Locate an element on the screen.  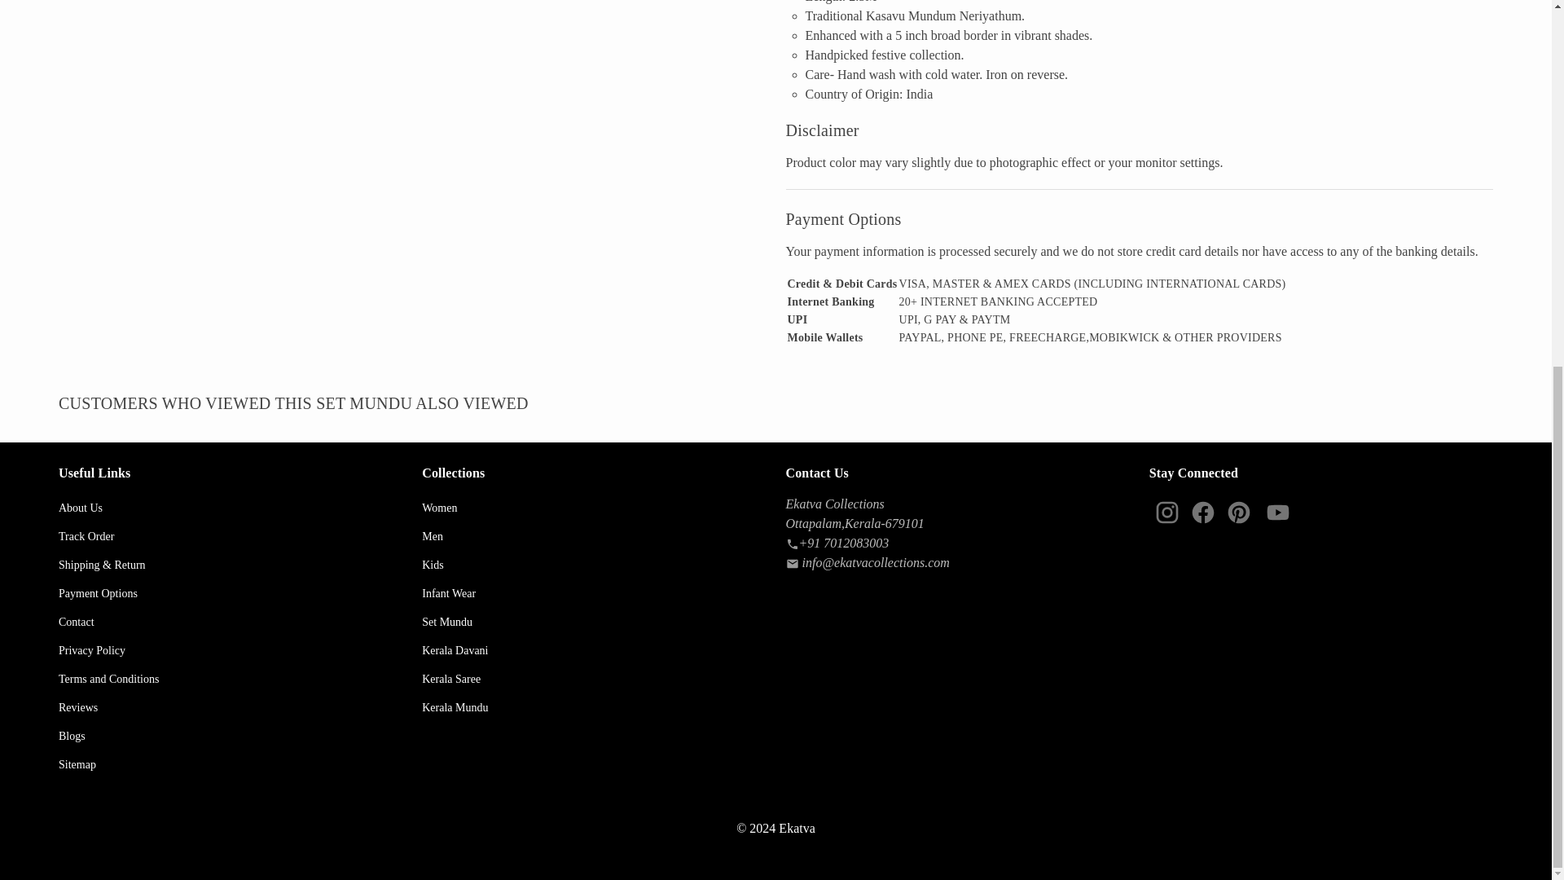
Blogs is located at coordinates (230, 737).